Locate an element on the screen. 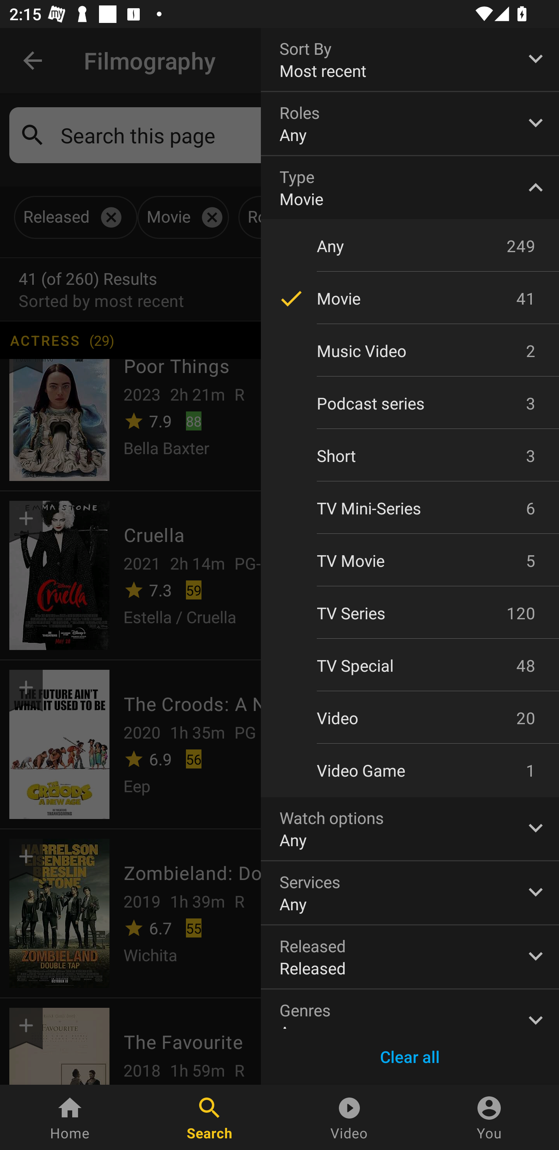 This screenshot has height=1150, width=559. Genres Any is located at coordinates (410, 1009).